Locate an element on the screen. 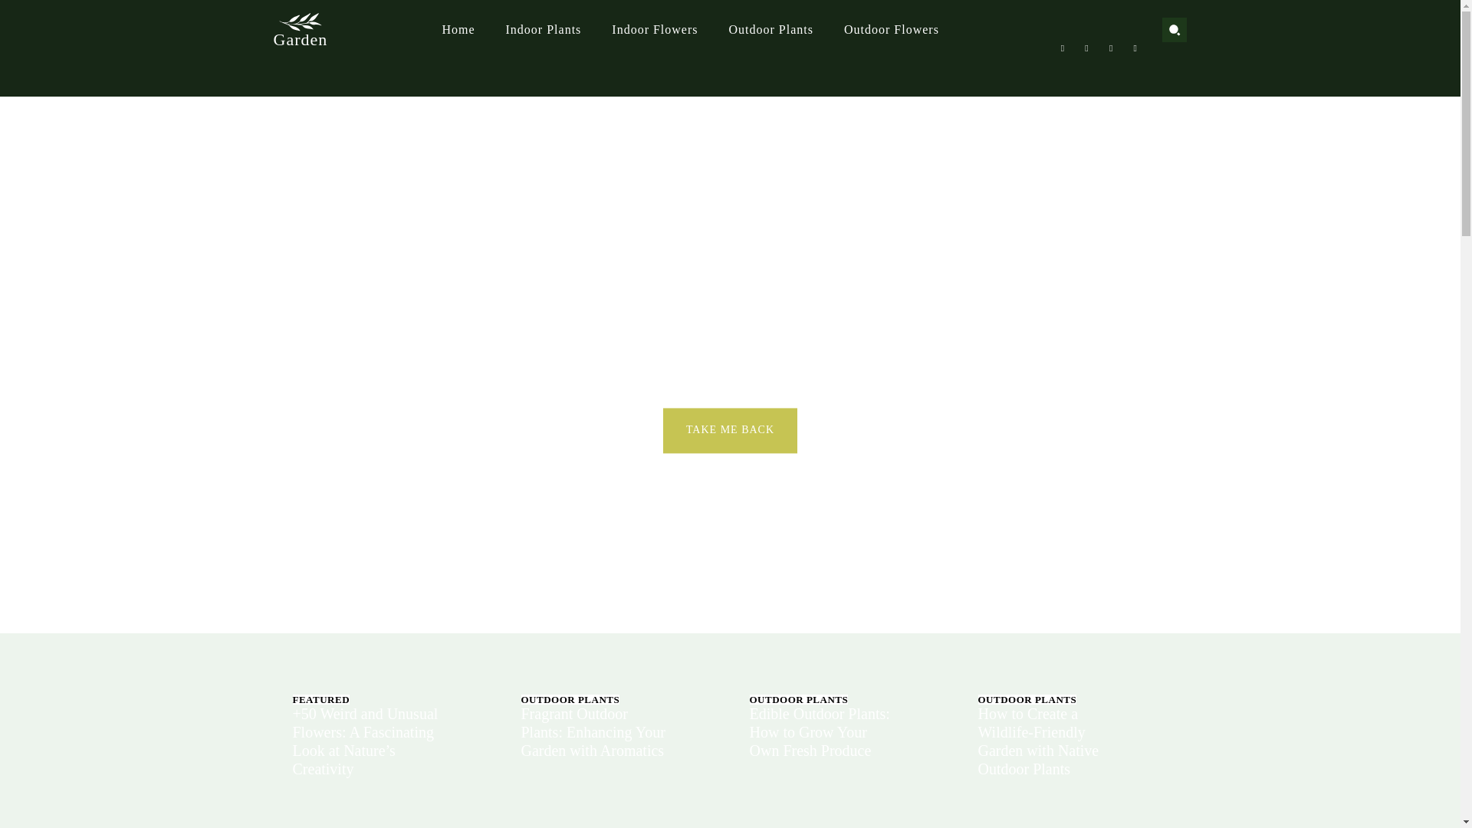  Youtube is located at coordinates (1135, 48).